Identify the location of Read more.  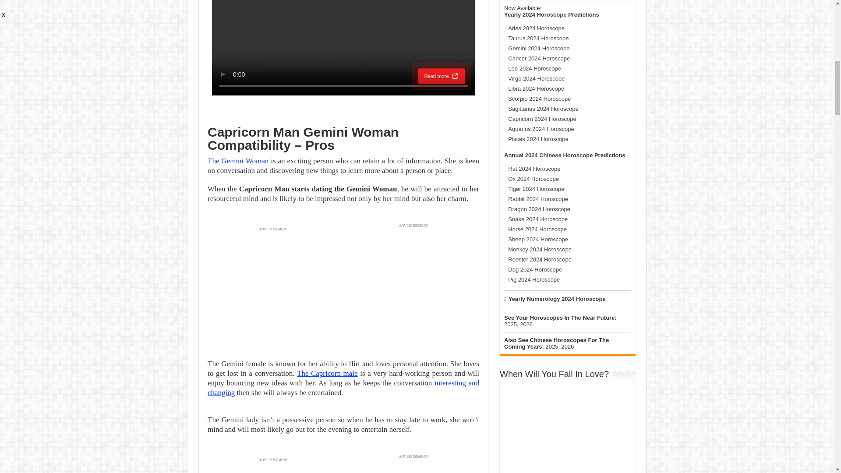
(442, 76).